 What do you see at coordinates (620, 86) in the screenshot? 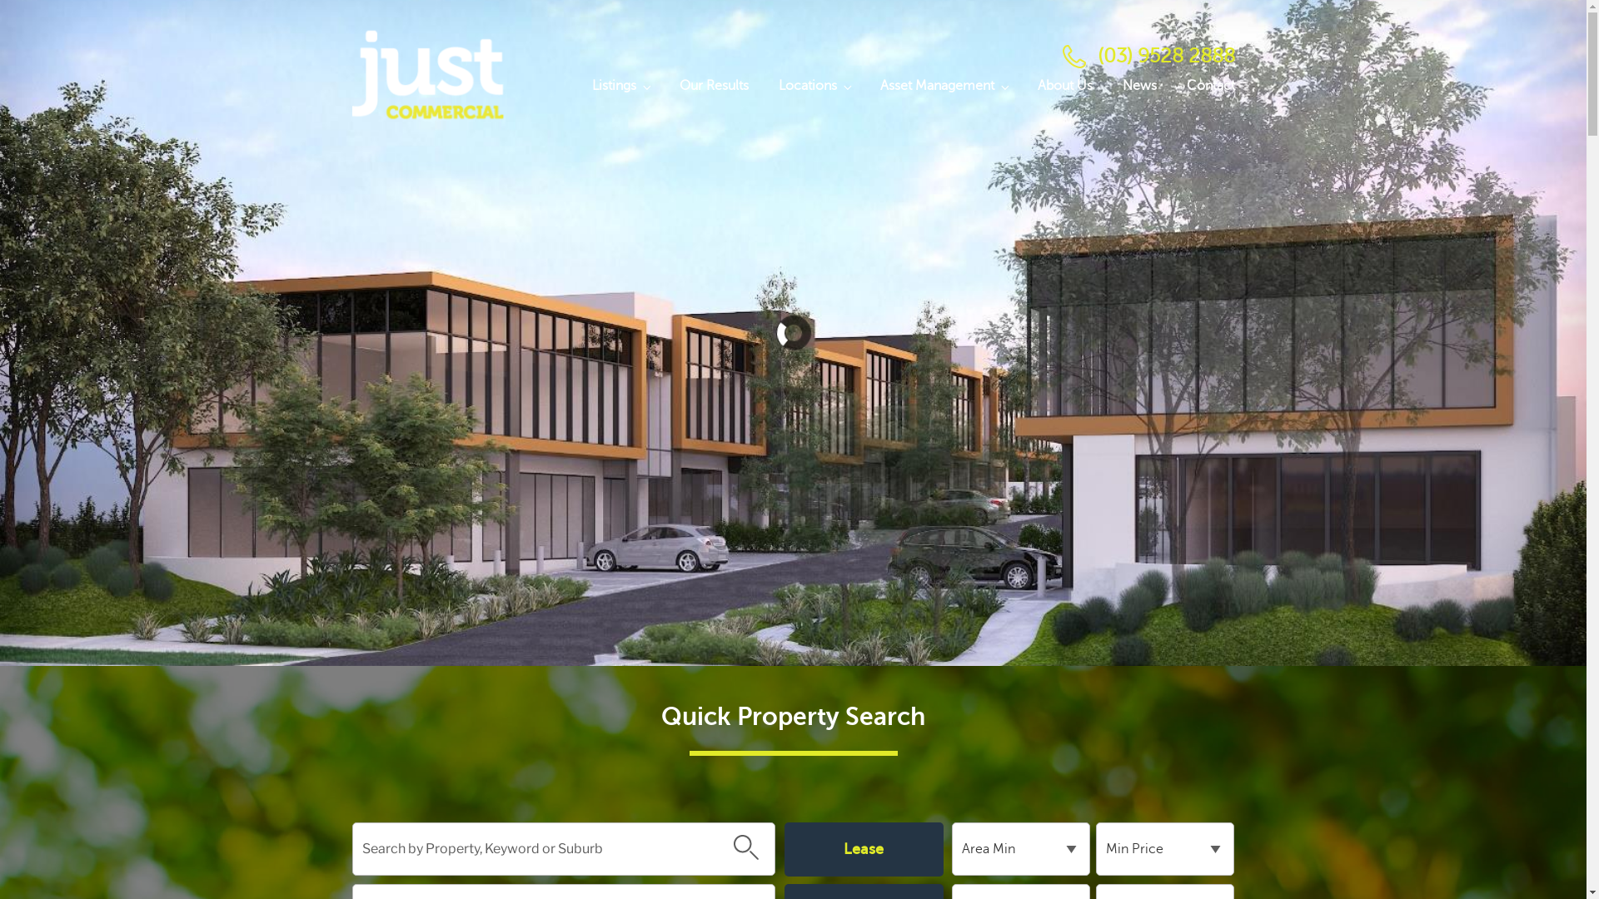
I see `Listings` at bounding box center [620, 86].